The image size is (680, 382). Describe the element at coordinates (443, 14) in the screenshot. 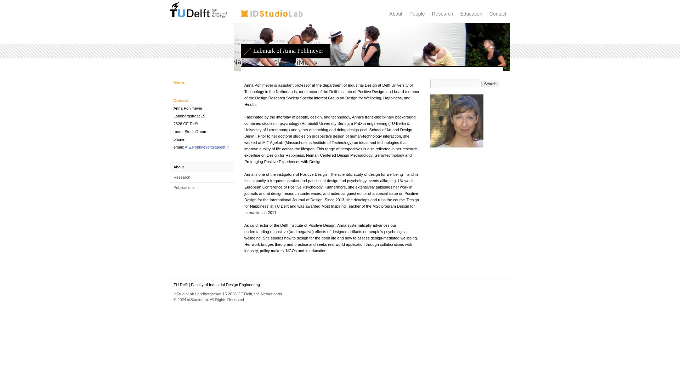

I see `research` at that location.